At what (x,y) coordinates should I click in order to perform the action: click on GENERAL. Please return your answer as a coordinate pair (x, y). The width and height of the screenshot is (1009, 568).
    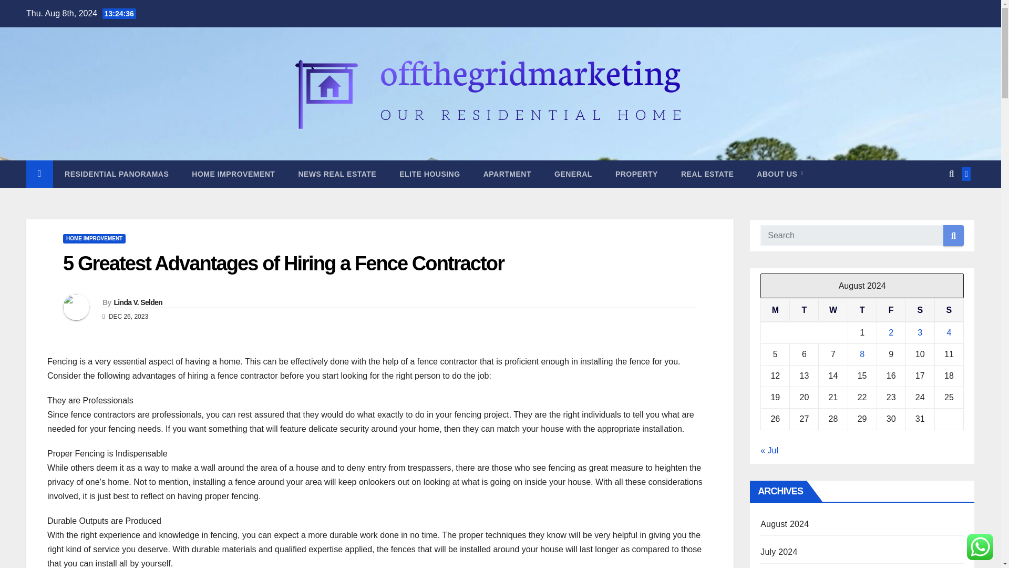
    Looking at the image, I should click on (573, 174).